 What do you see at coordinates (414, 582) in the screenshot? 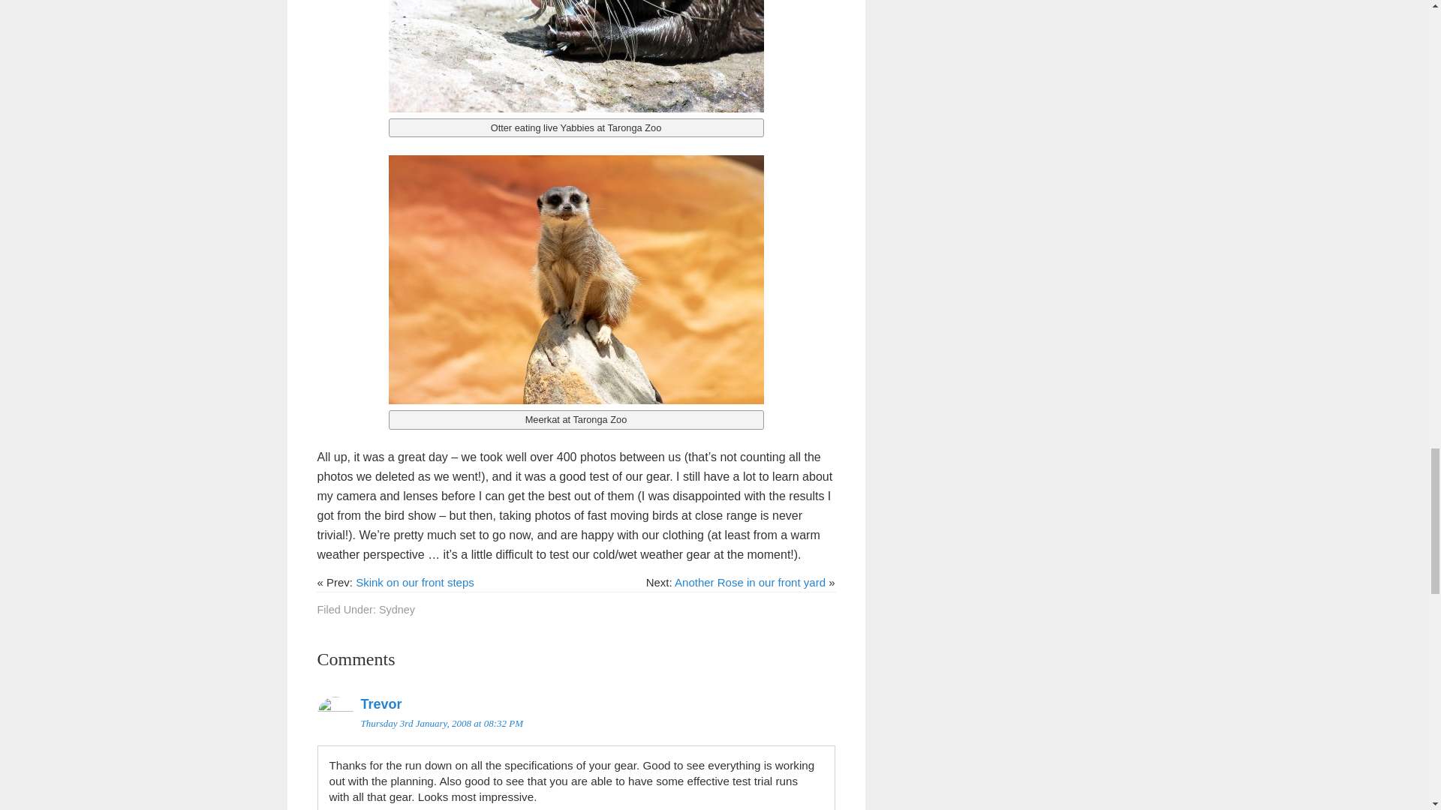
I see `Skink on our front steps` at bounding box center [414, 582].